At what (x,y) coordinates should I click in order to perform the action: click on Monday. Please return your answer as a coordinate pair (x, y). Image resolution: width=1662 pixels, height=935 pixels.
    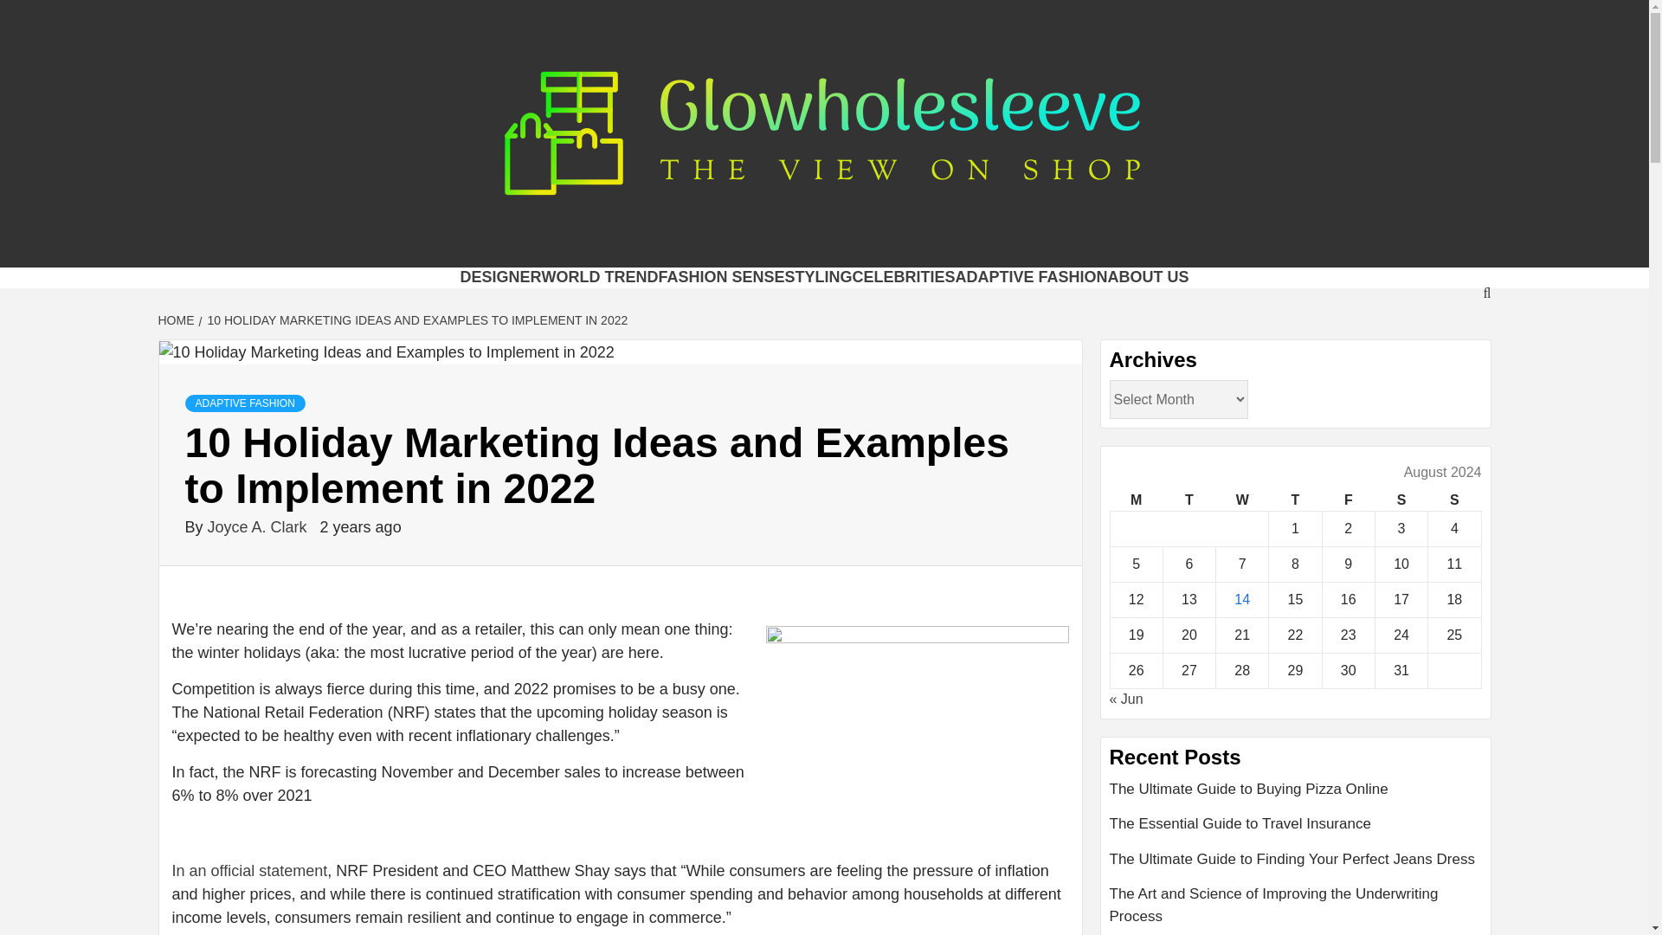
    Looking at the image, I should click on (1136, 500).